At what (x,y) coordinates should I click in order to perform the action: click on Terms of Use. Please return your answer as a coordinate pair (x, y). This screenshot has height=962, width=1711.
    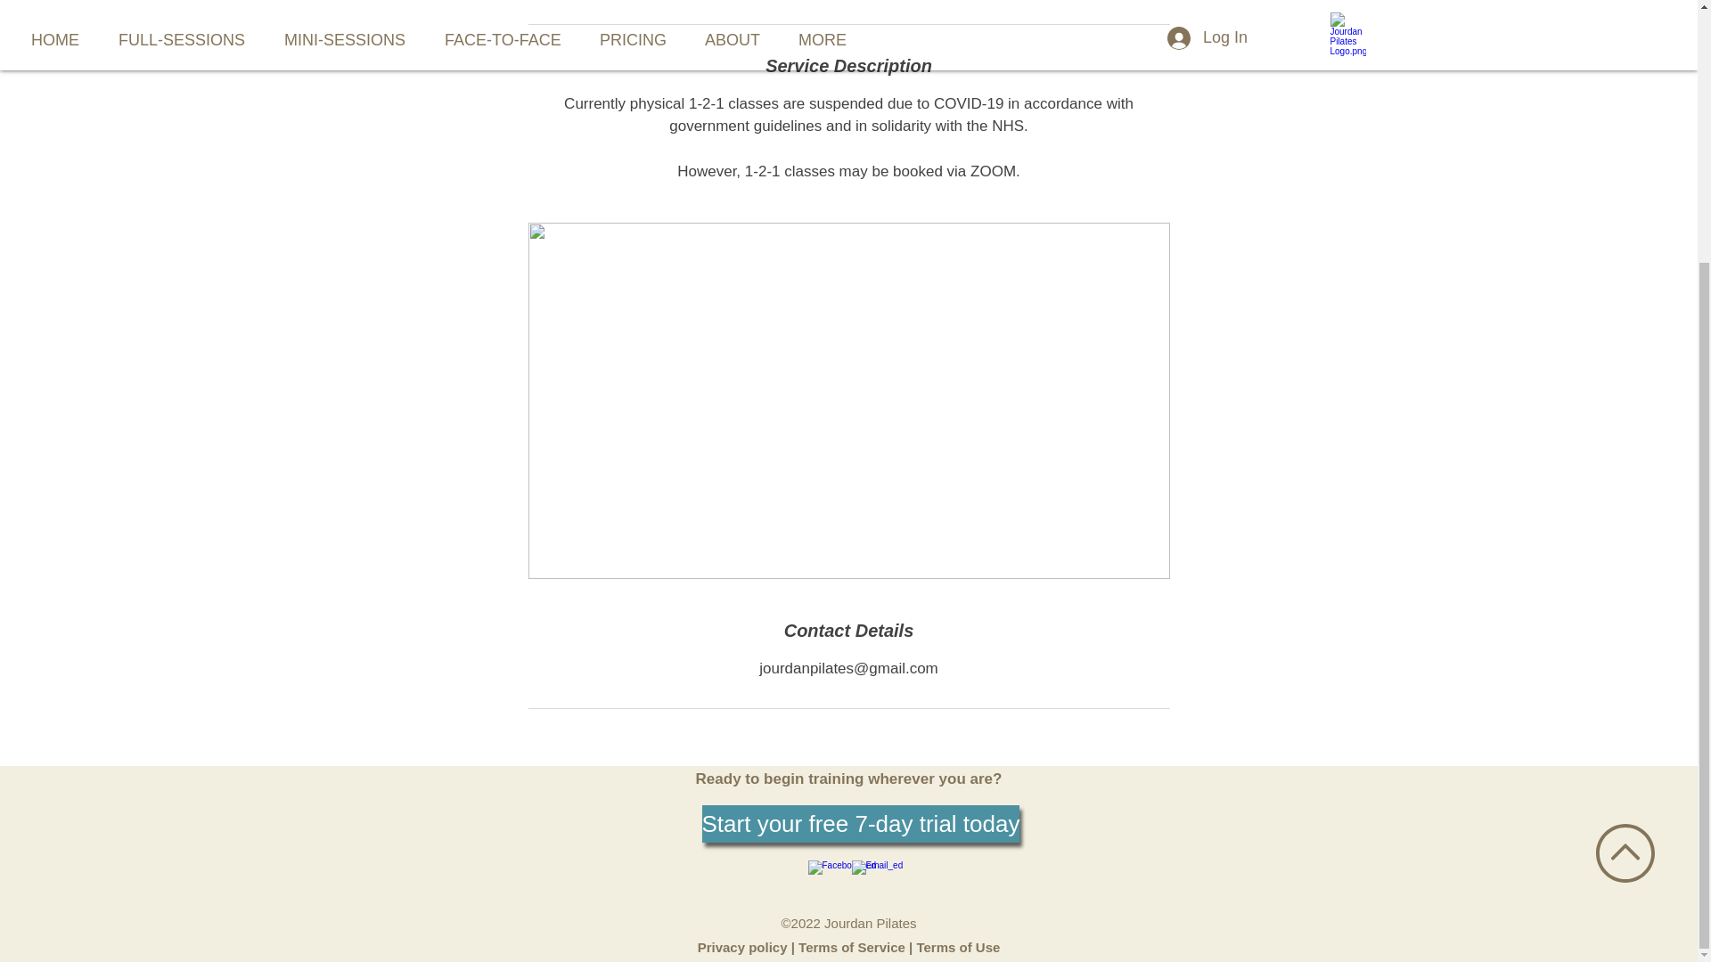
    Looking at the image, I should click on (957, 948).